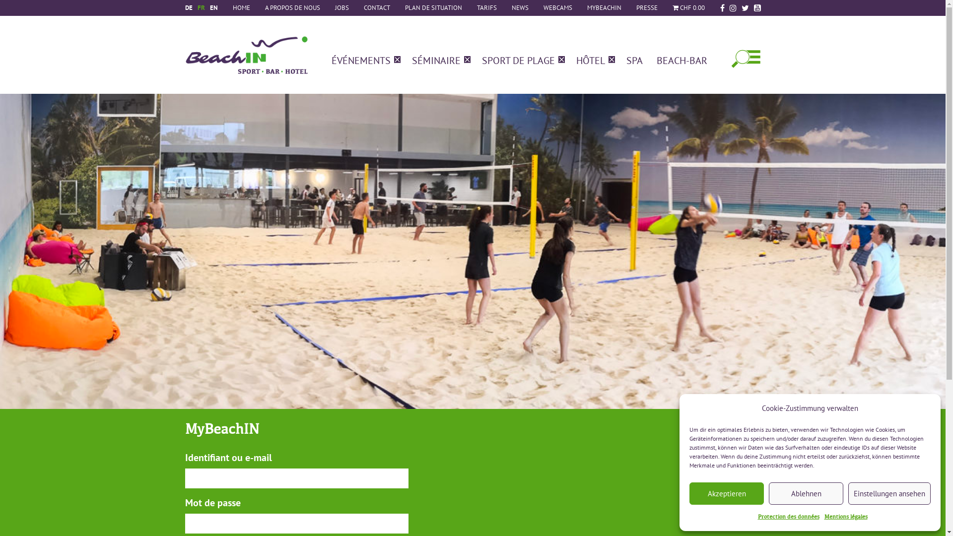 The image size is (953, 536). Describe the element at coordinates (433, 8) in the screenshot. I see `PLAN DE SITUATION` at that location.